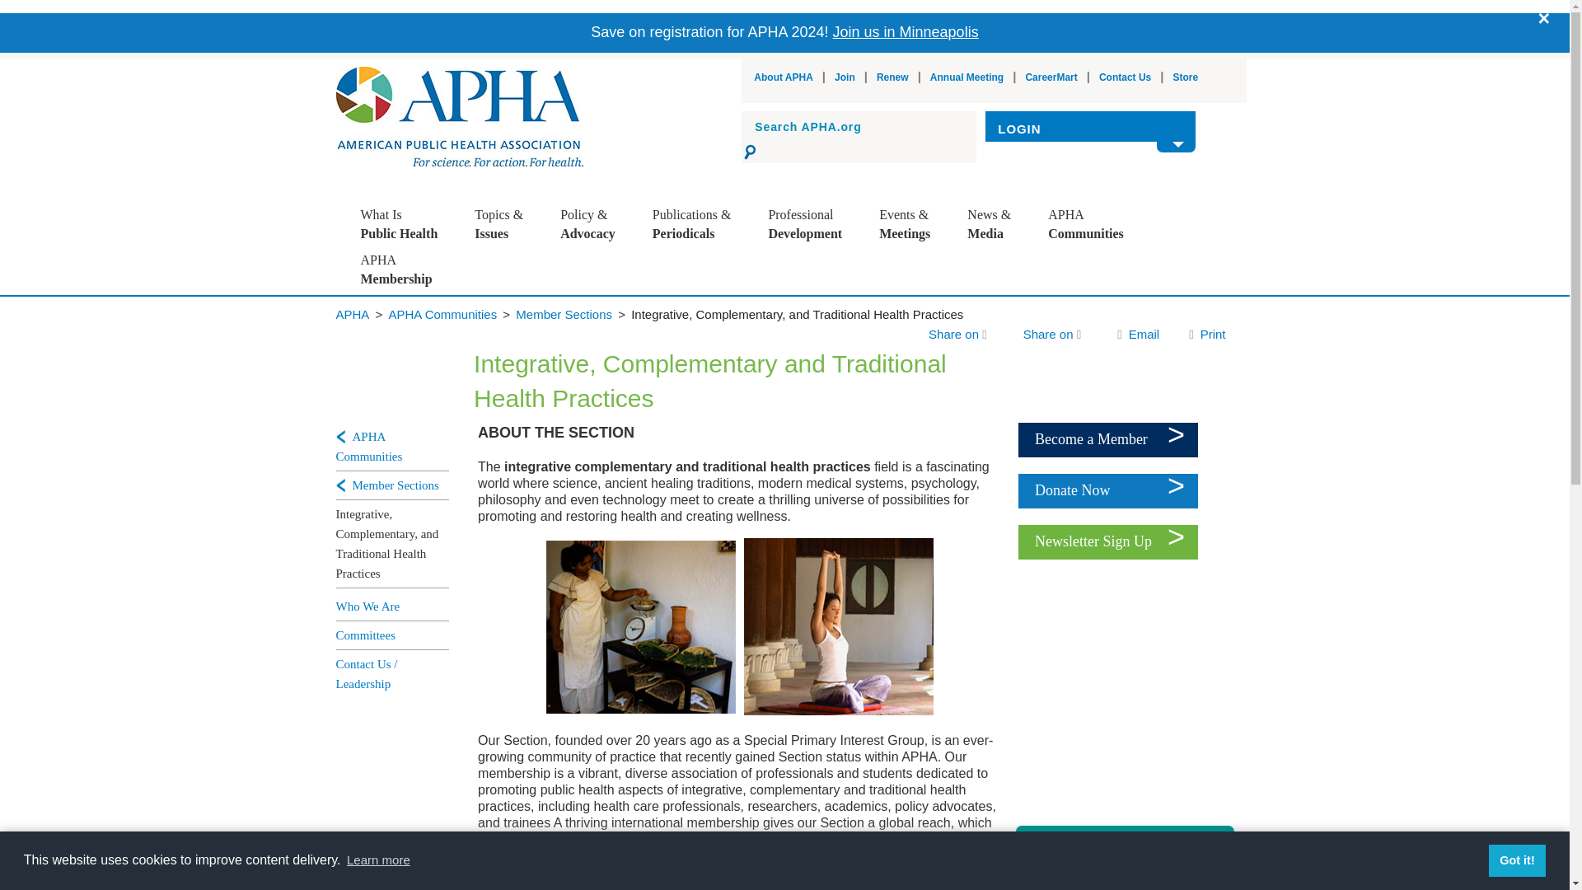 This screenshot has width=1582, height=890. What do you see at coordinates (1186, 77) in the screenshot?
I see `Store` at bounding box center [1186, 77].